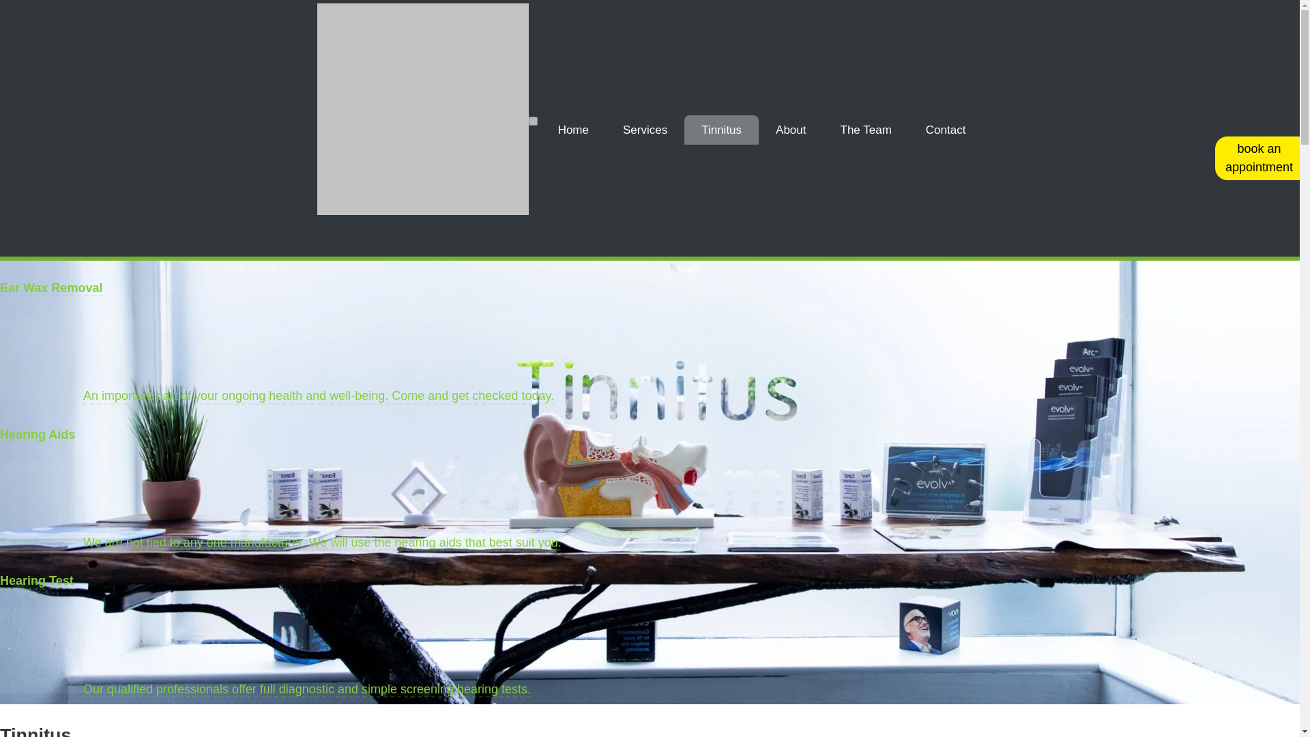 The height and width of the screenshot is (737, 1310). Describe the element at coordinates (644, 130) in the screenshot. I see `Services` at that location.